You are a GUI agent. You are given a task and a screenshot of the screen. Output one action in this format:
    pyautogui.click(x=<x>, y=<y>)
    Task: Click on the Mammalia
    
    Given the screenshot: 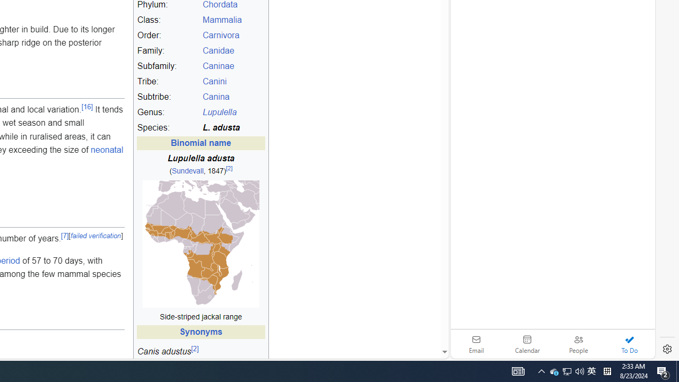 What is the action you would take?
    pyautogui.click(x=222, y=20)
    